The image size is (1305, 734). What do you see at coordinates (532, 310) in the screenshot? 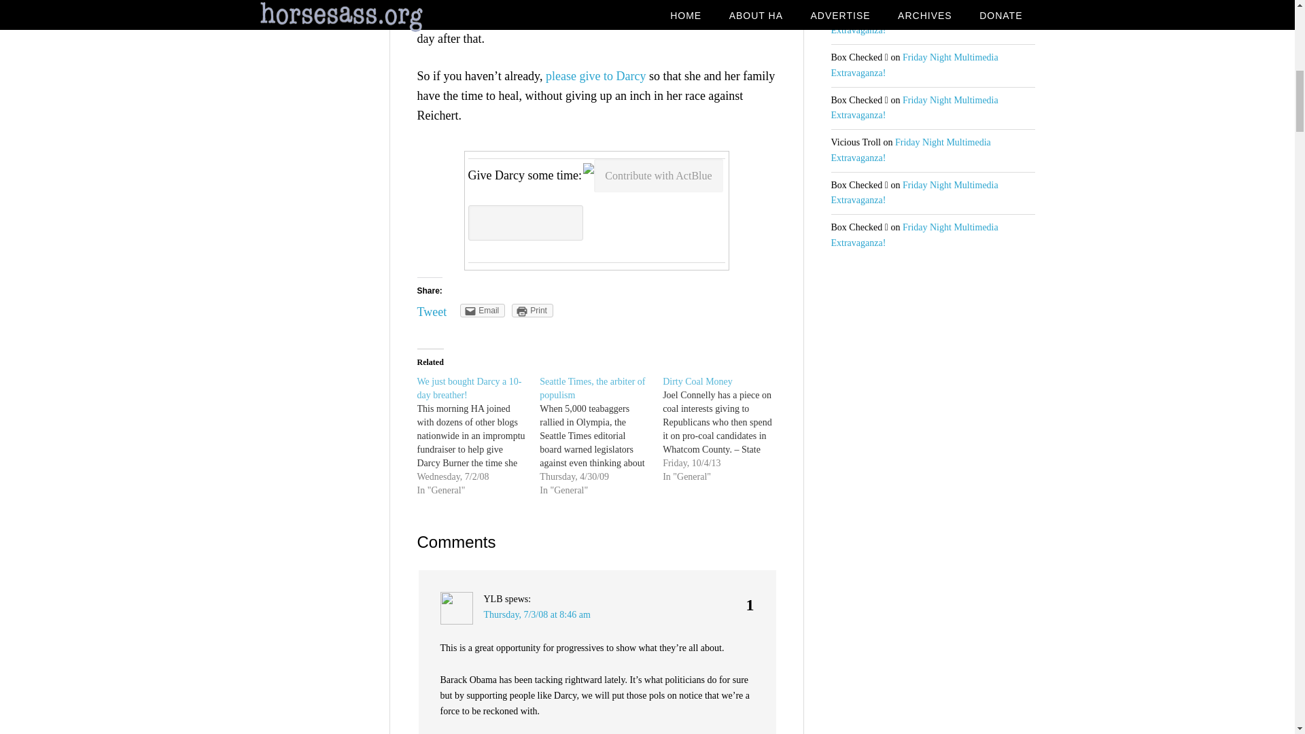
I see `Print` at bounding box center [532, 310].